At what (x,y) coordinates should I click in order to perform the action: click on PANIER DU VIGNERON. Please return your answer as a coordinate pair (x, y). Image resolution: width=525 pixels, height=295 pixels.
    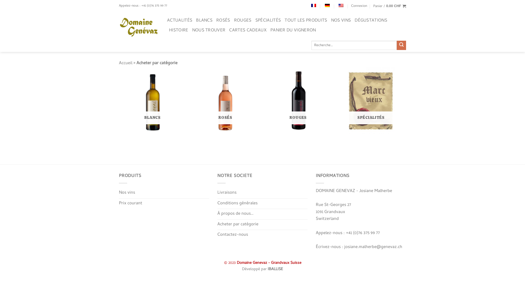
    Looking at the image, I should click on (293, 31).